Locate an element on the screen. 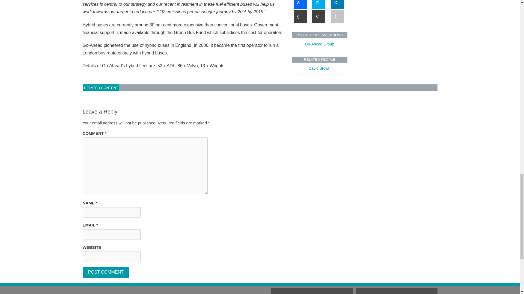 This screenshot has width=524, height=294. Post Comment is located at coordinates (105, 272).